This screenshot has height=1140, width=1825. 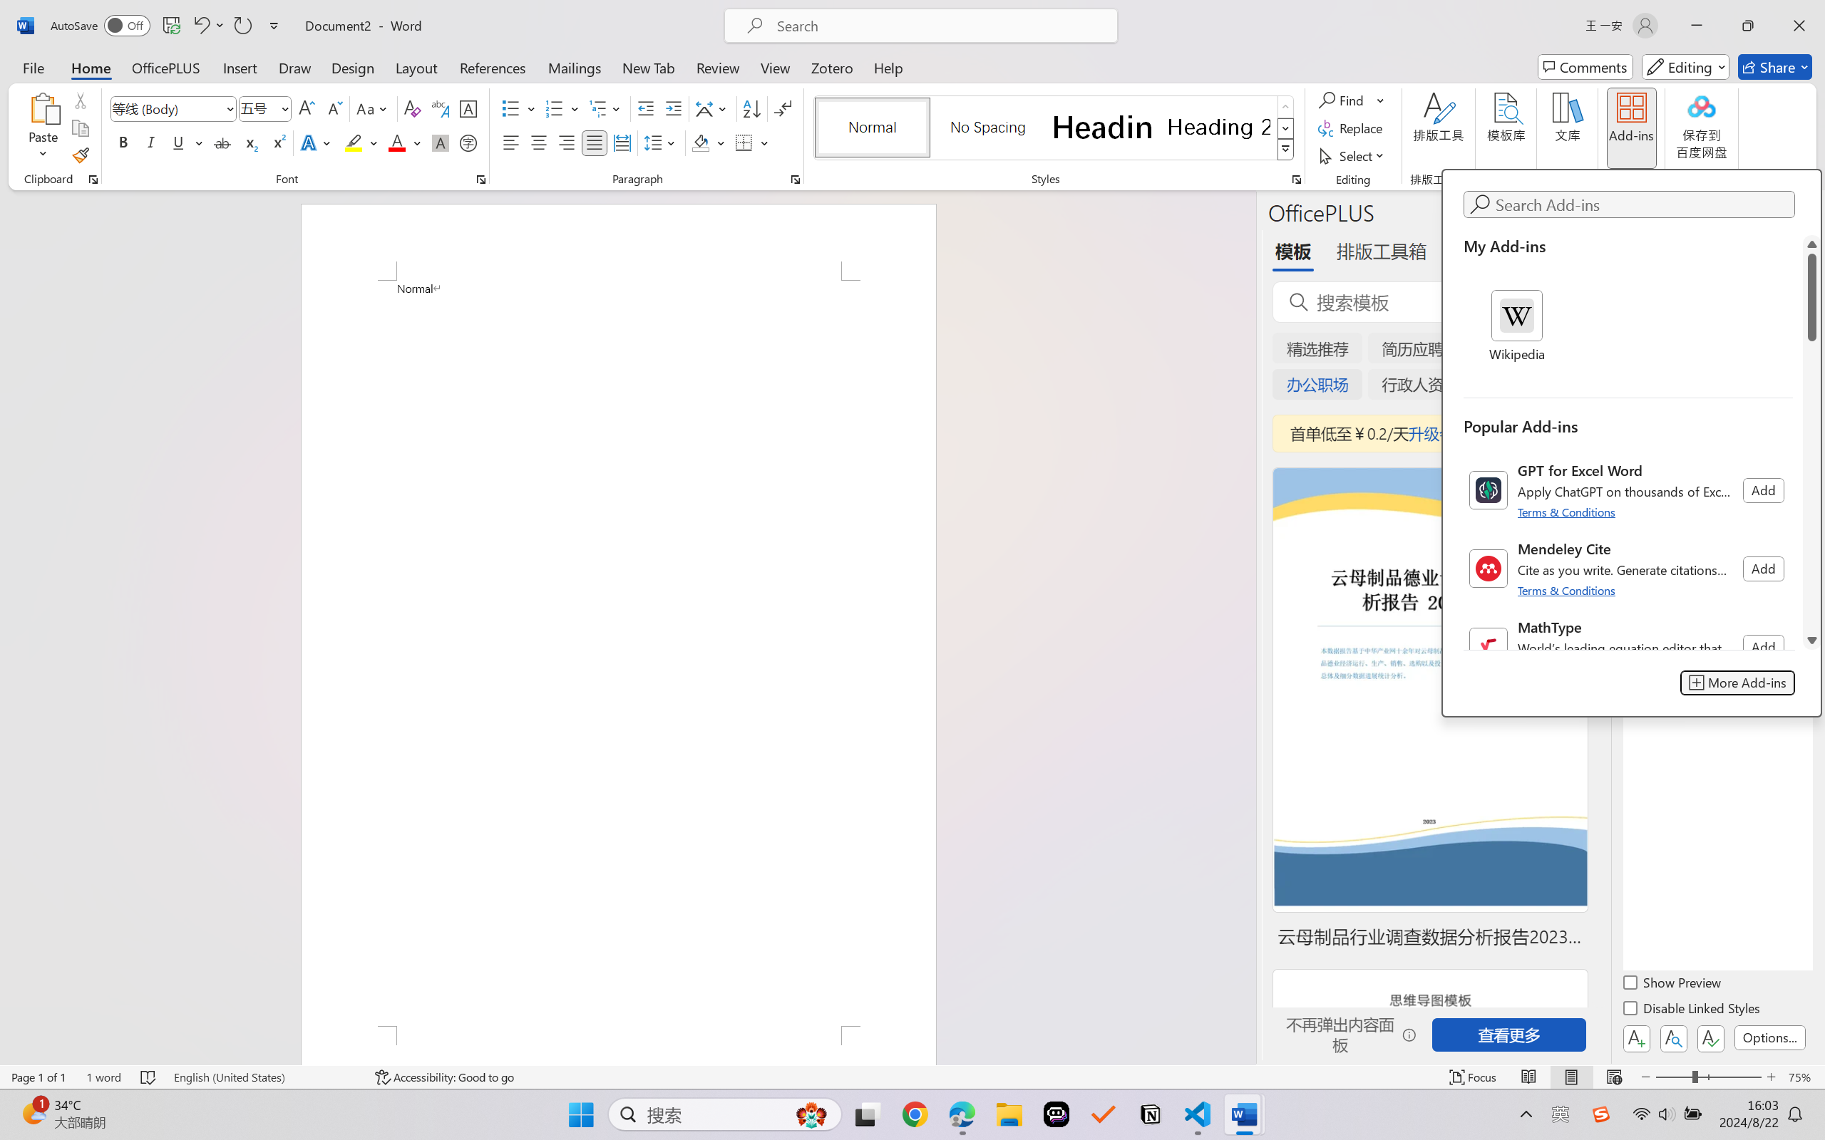 I want to click on Page Number Page 1 of 1, so click(x=38, y=1077).